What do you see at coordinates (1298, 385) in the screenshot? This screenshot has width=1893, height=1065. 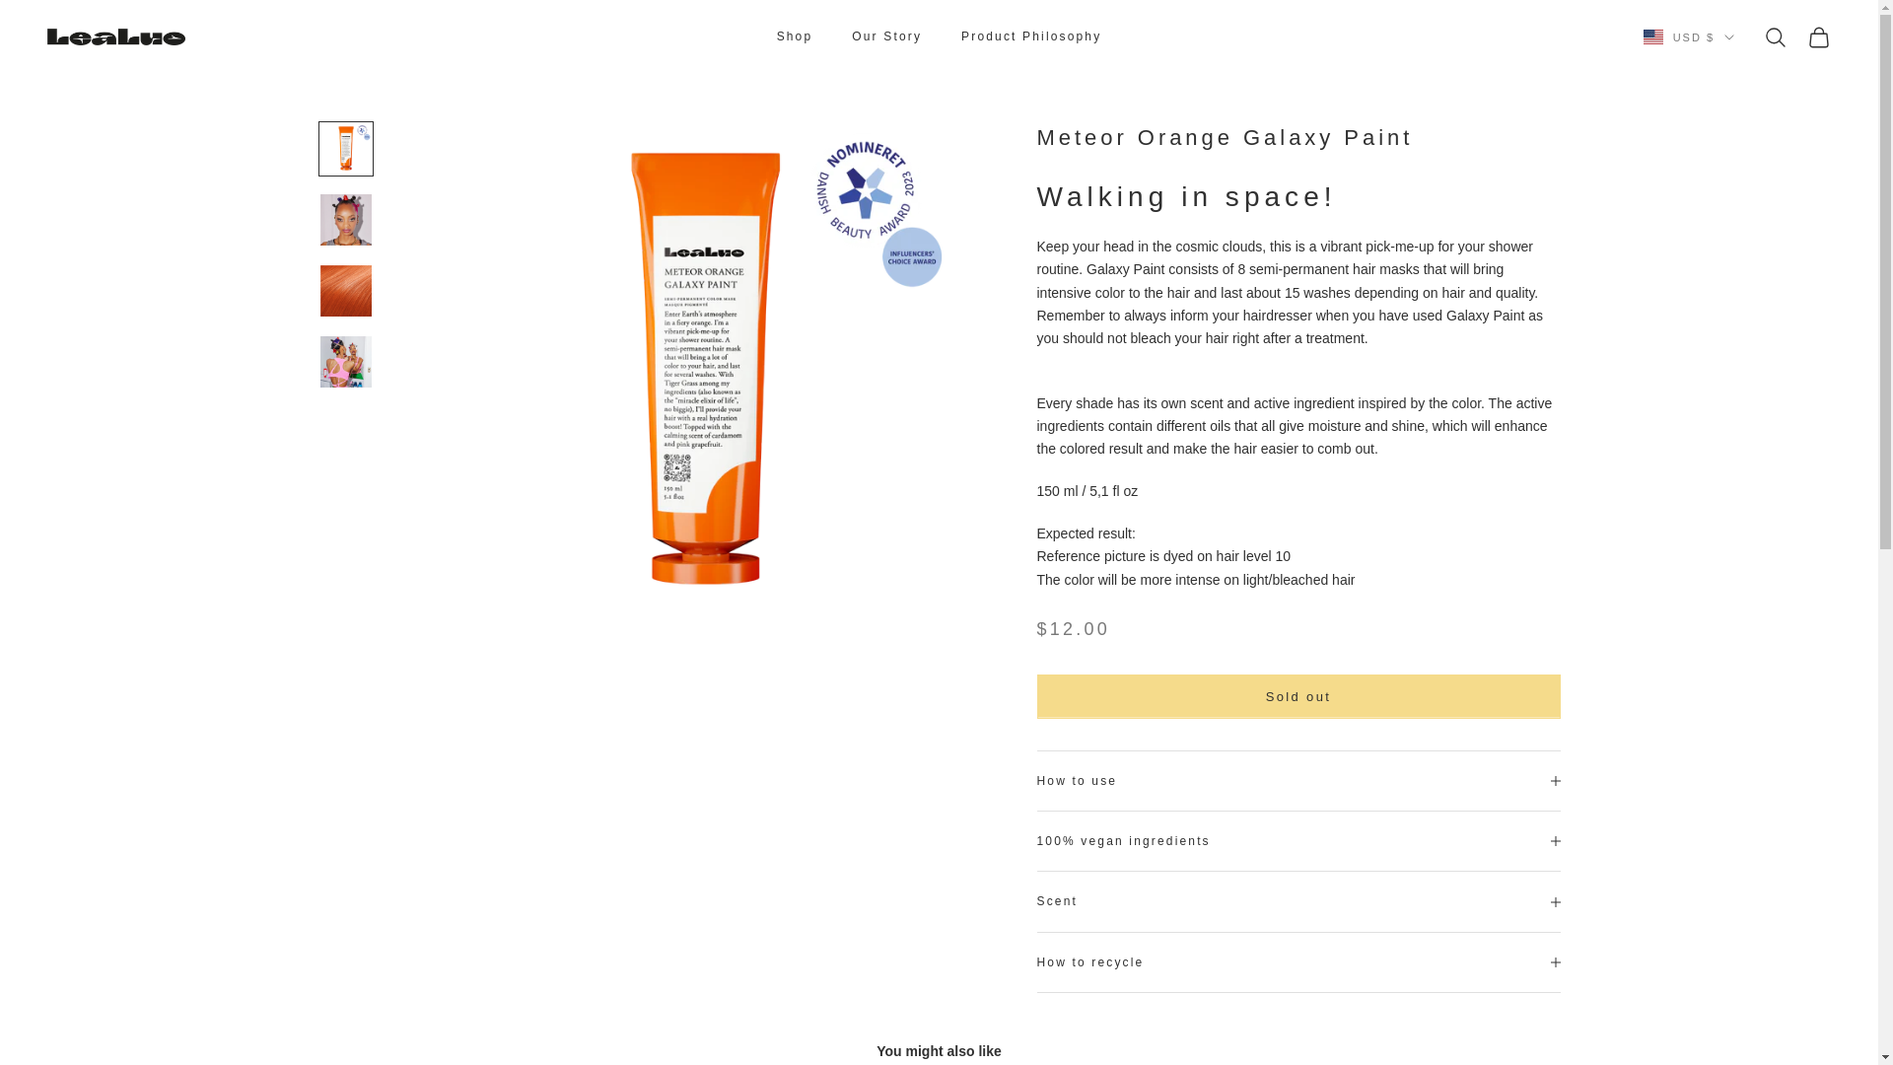 I see `Page 12` at bounding box center [1298, 385].